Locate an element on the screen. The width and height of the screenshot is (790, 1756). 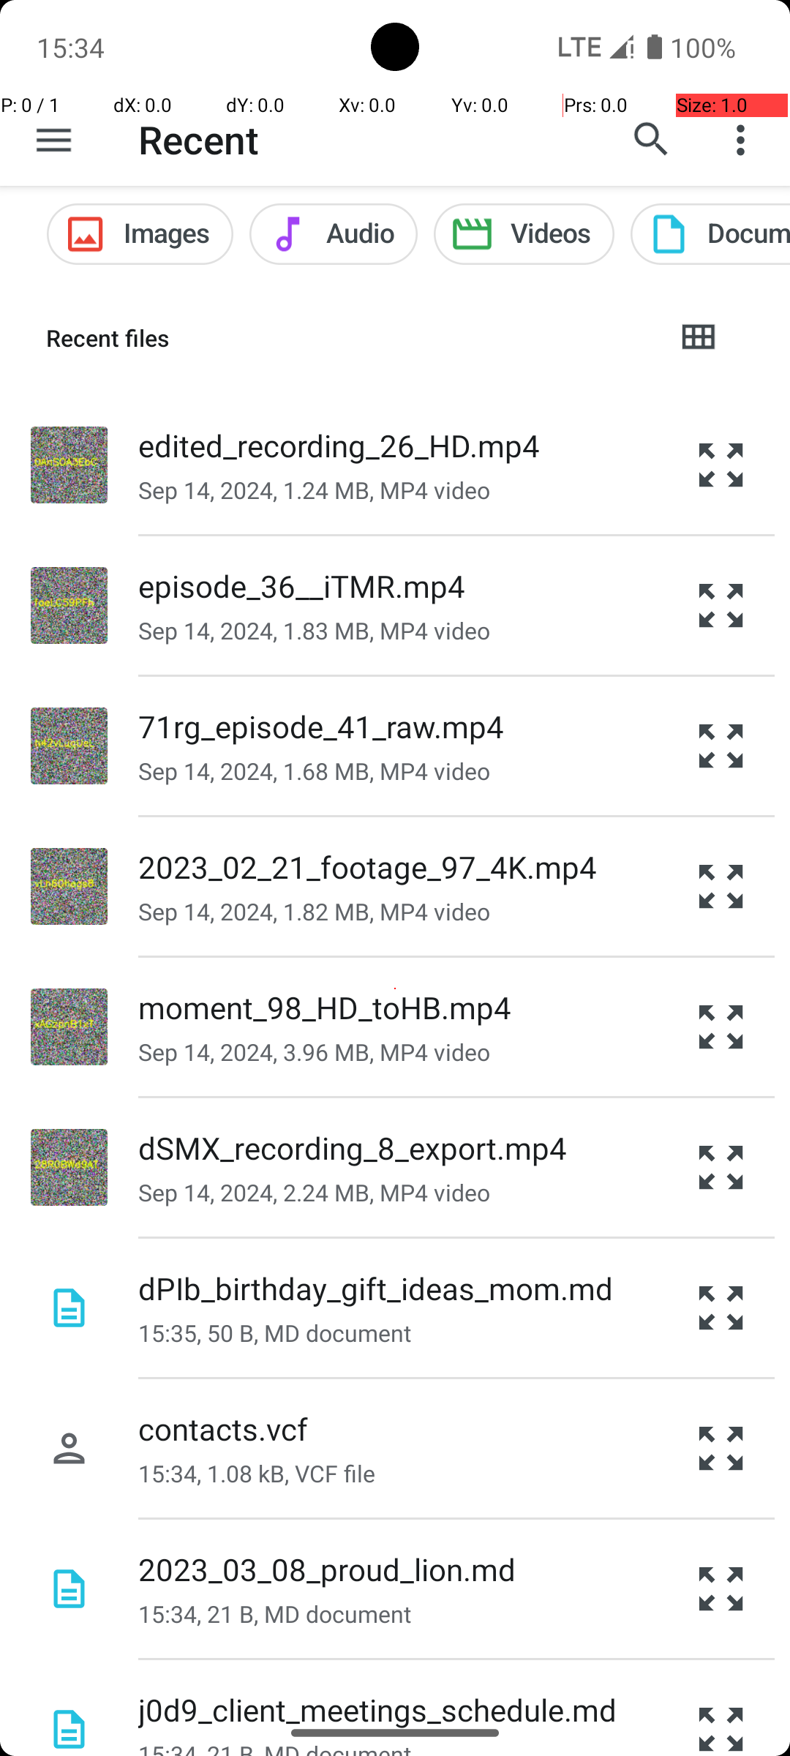
Preview the file edited_recording_26_HD.mp4 is located at coordinates (721, 465).